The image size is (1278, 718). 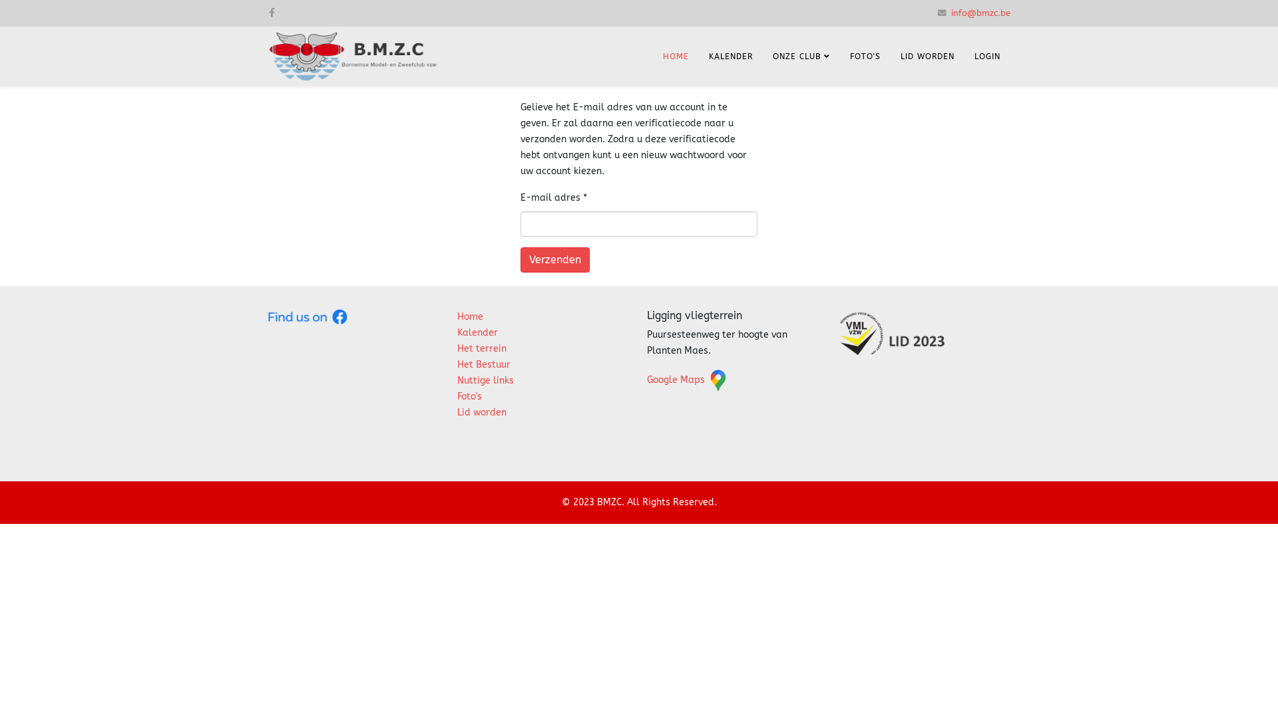 What do you see at coordinates (981, 13) in the screenshot?
I see `info@bmzc.be` at bounding box center [981, 13].